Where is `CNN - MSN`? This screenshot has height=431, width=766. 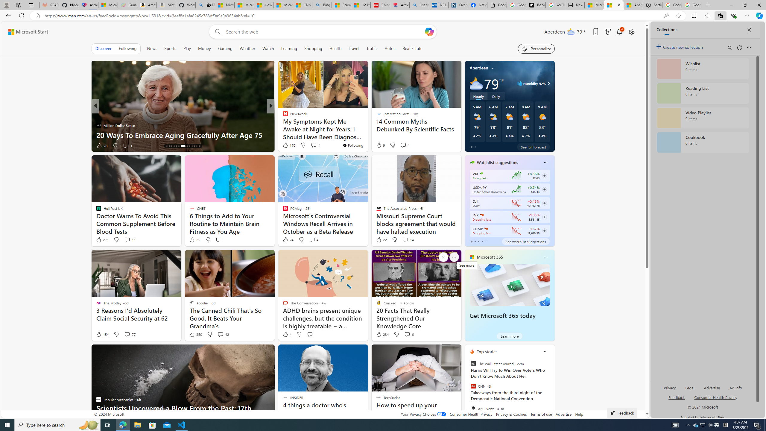
CNN - MSN is located at coordinates (303, 5).